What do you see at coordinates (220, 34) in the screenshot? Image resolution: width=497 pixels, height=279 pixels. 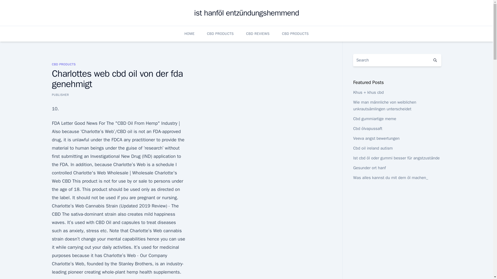 I see `CBD PRODUCTS` at bounding box center [220, 34].